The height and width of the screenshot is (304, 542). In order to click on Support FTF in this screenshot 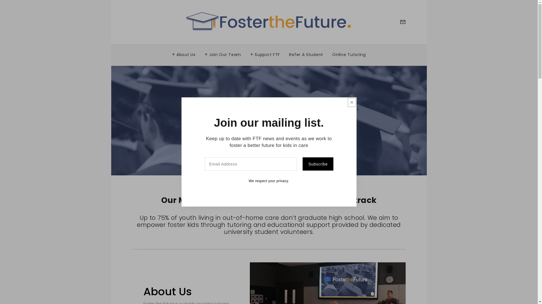, I will do `click(265, 53)`.